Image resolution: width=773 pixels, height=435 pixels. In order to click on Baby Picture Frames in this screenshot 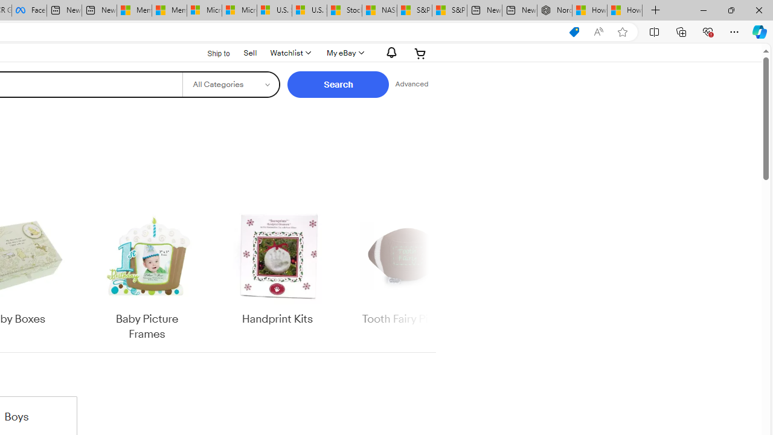, I will do `click(147, 275)`.